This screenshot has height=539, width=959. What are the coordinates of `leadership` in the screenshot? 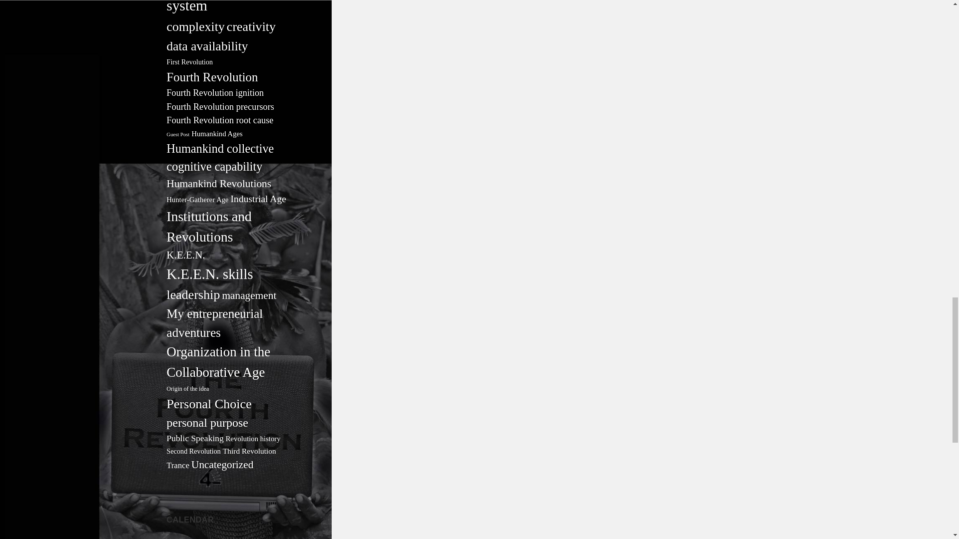 It's located at (194, 294).